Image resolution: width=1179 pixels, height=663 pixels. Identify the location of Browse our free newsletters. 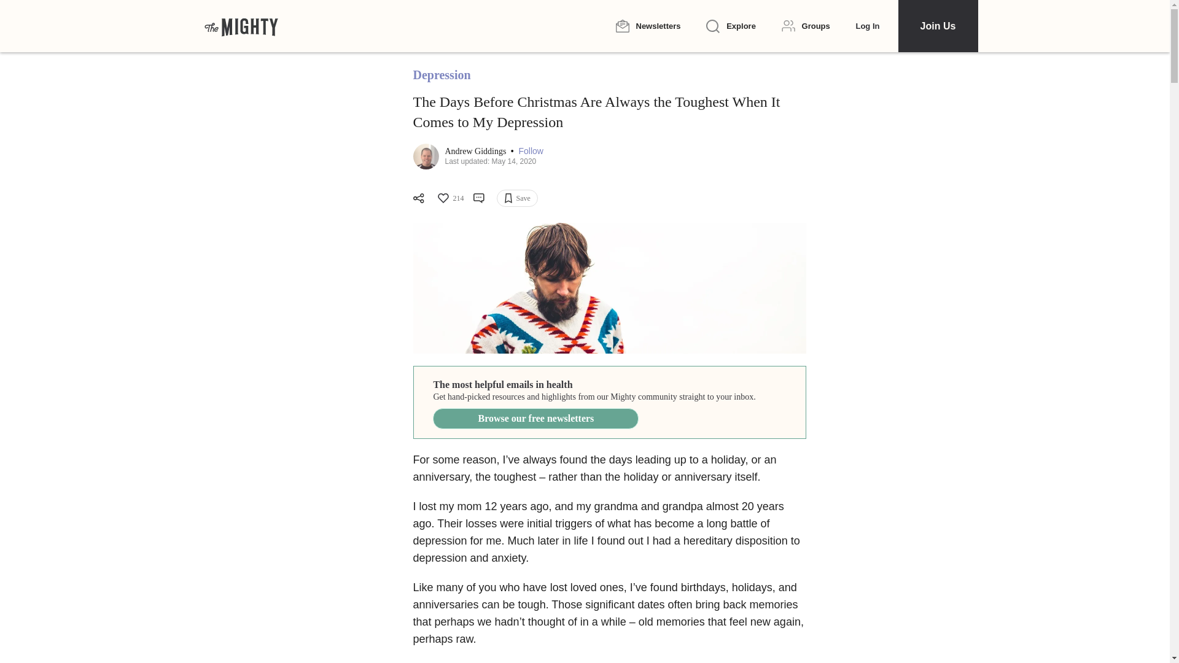
(535, 419).